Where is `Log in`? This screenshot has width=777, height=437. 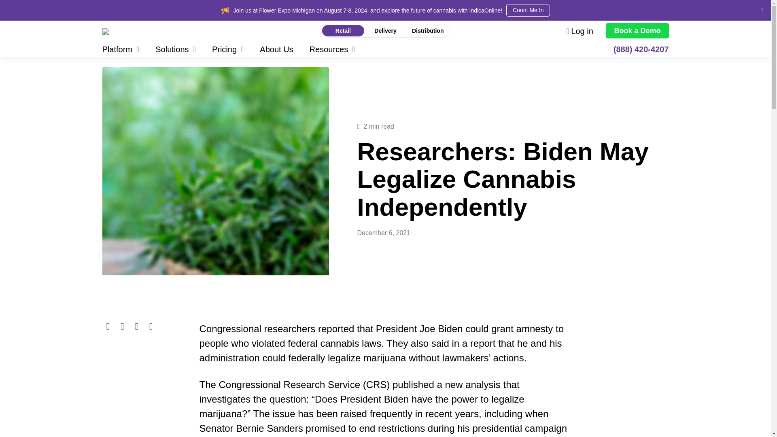
Log in is located at coordinates (580, 31).